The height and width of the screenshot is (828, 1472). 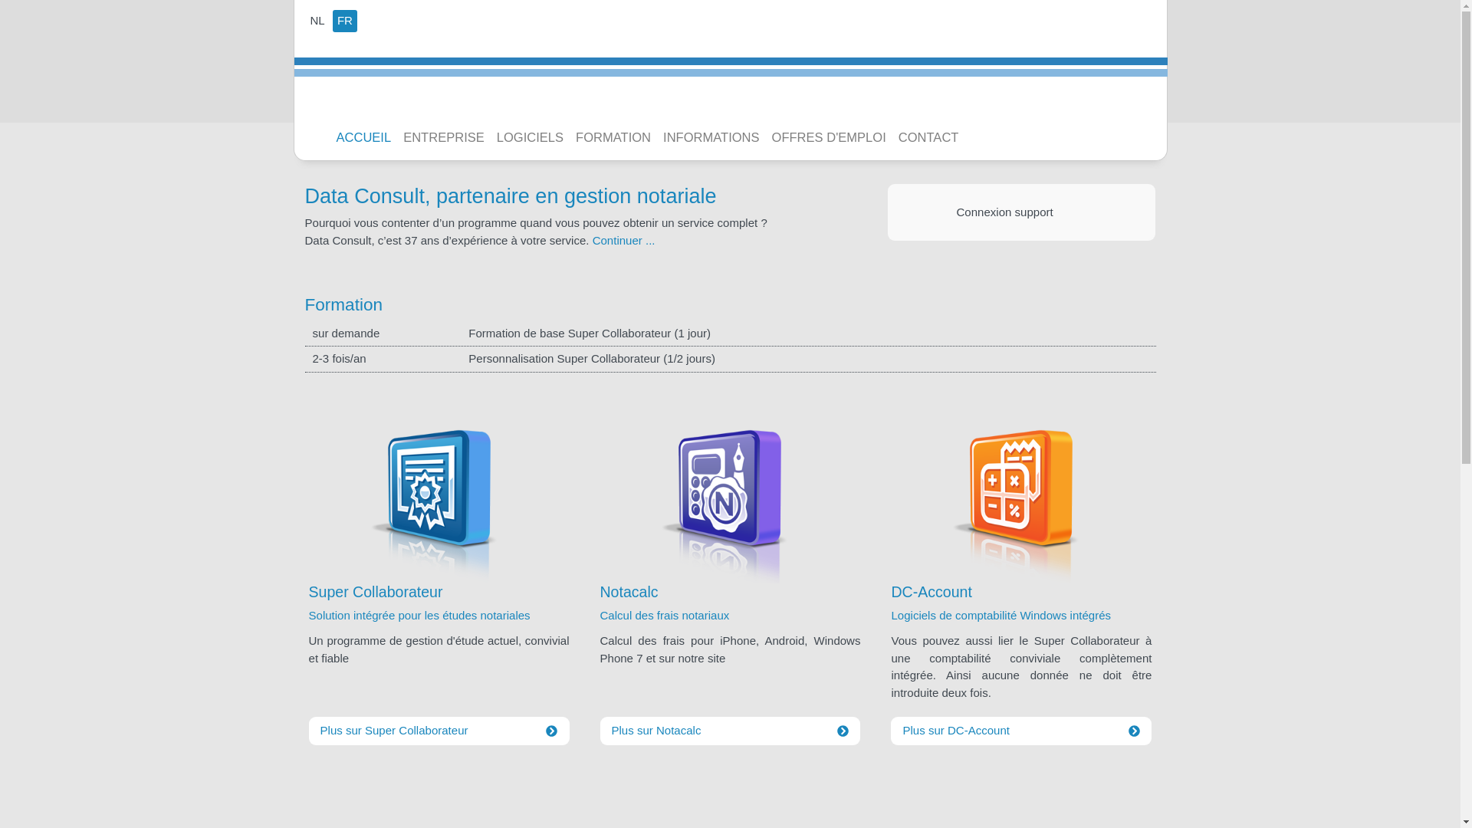 What do you see at coordinates (929, 138) in the screenshot?
I see `CONTACT` at bounding box center [929, 138].